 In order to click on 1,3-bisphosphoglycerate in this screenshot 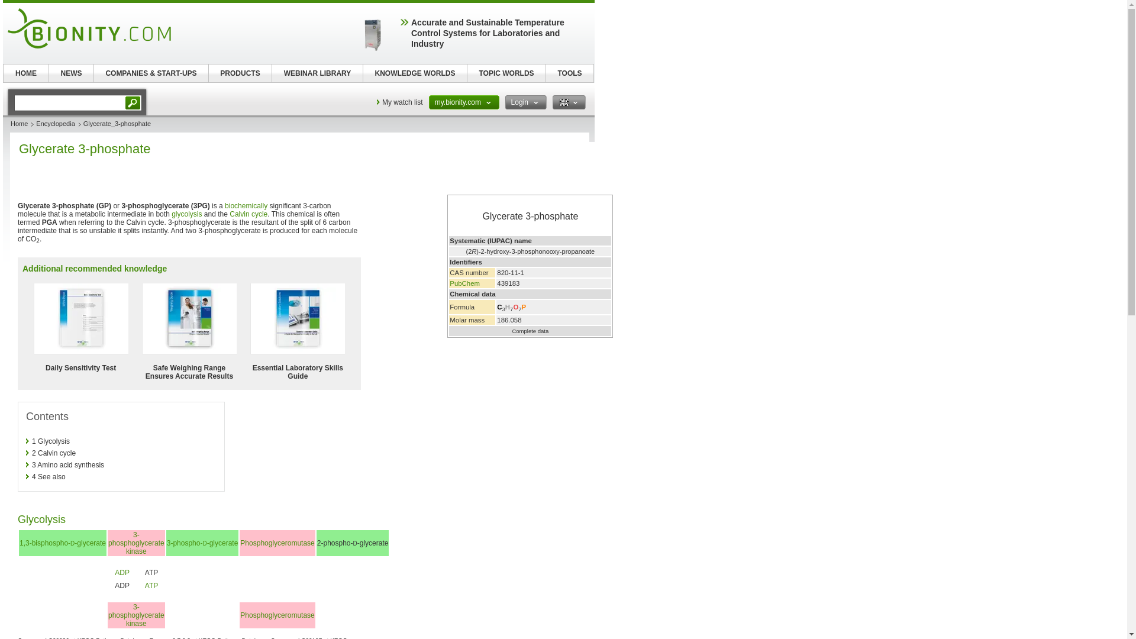, I will do `click(62, 543)`.